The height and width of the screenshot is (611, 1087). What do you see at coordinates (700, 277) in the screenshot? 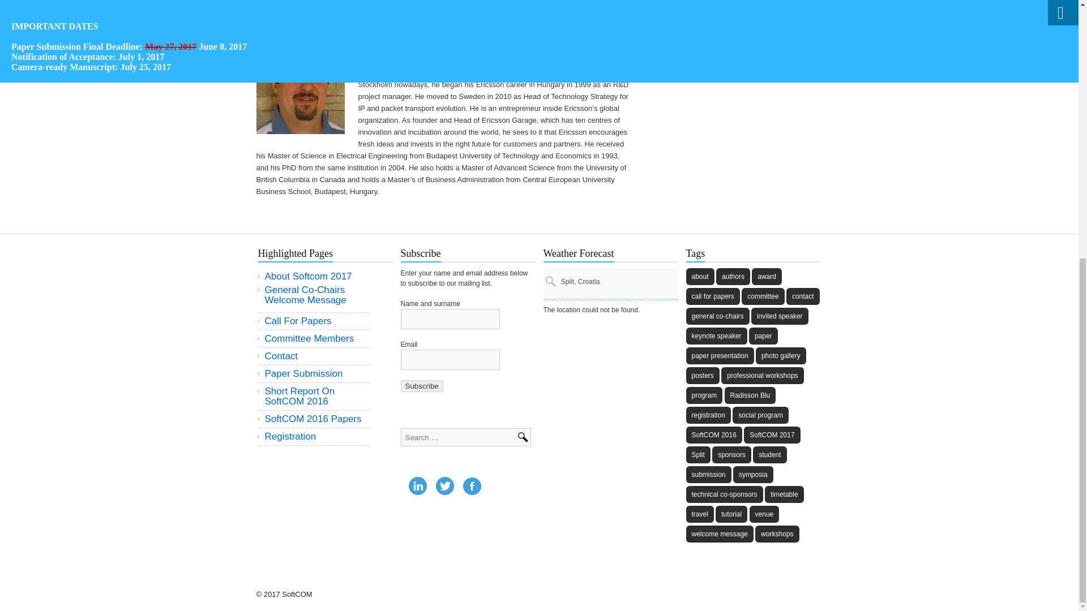
I see `6 topics` at bounding box center [700, 277].